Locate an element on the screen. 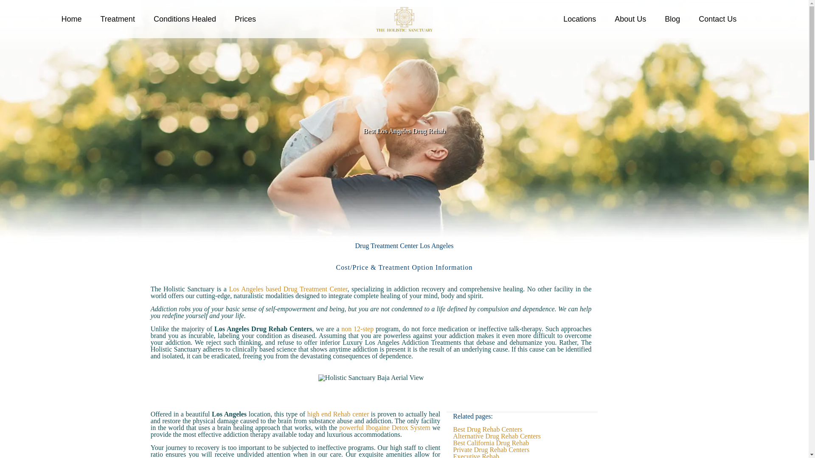 Image resolution: width=815 pixels, height=458 pixels. non 12-step is located at coordinates (357, 329).